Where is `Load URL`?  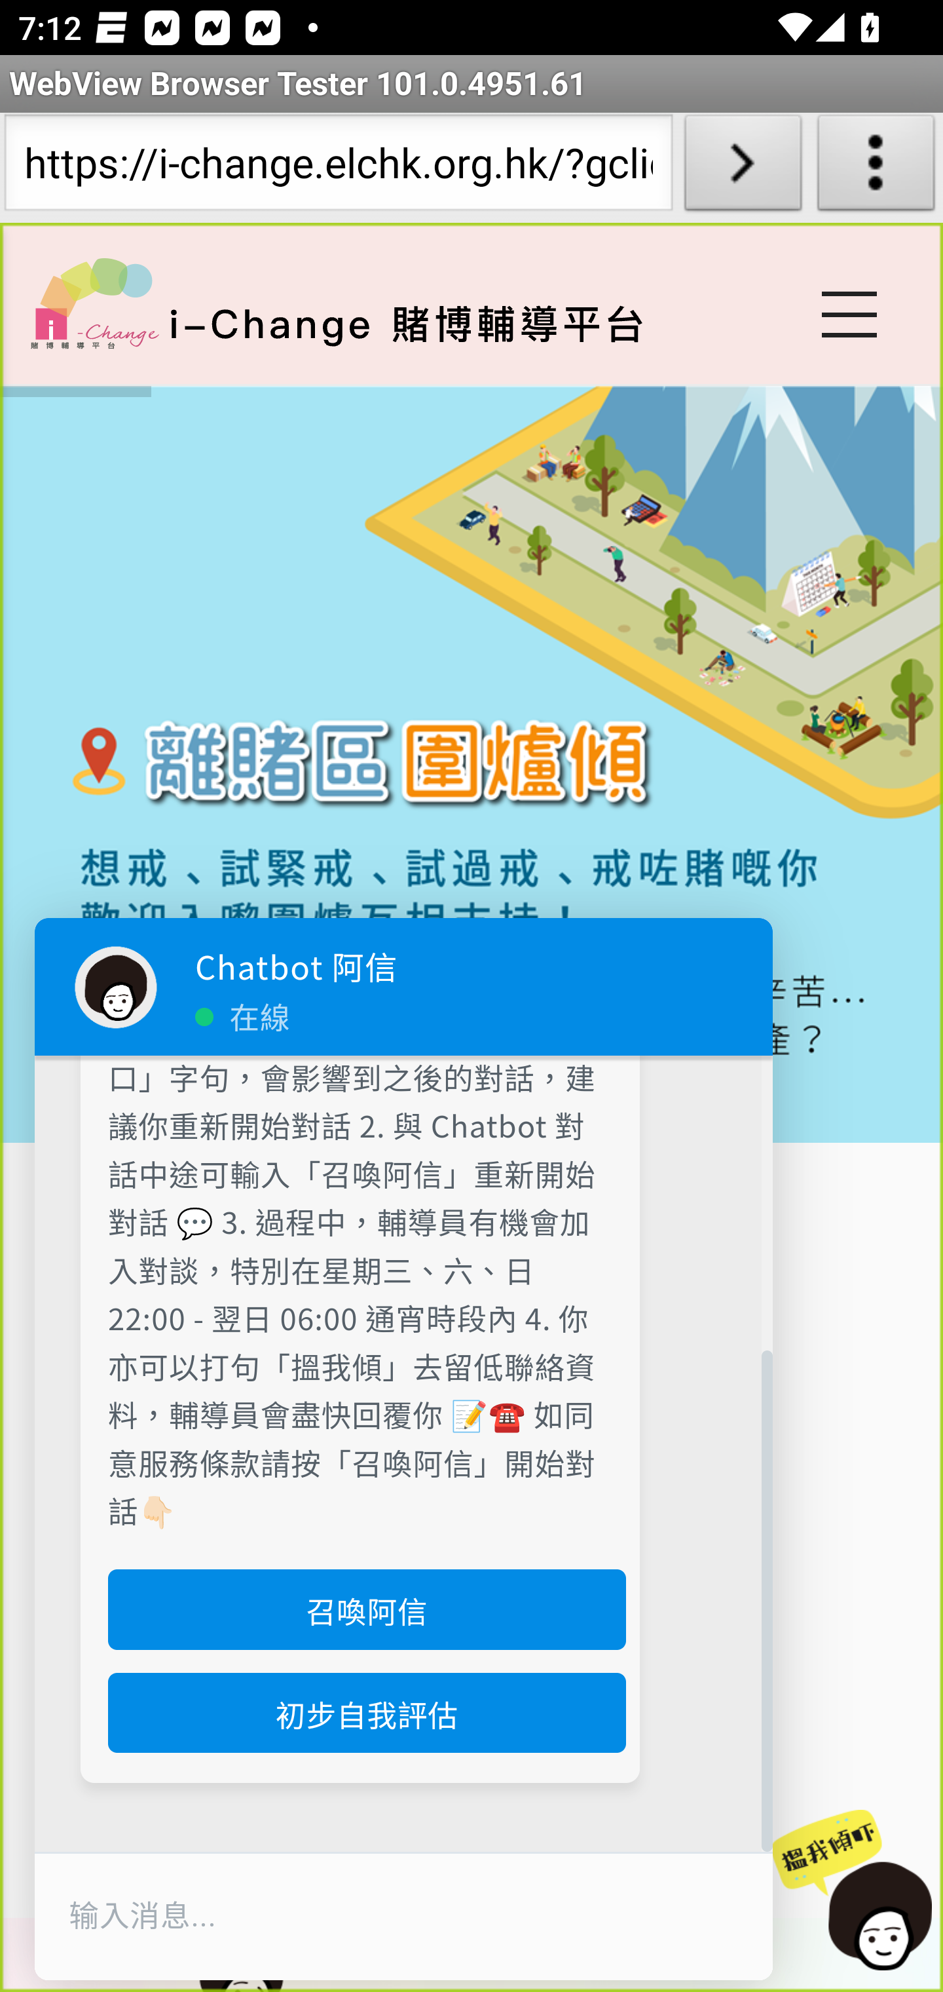
Load URL is located at coordinates (743, 168).